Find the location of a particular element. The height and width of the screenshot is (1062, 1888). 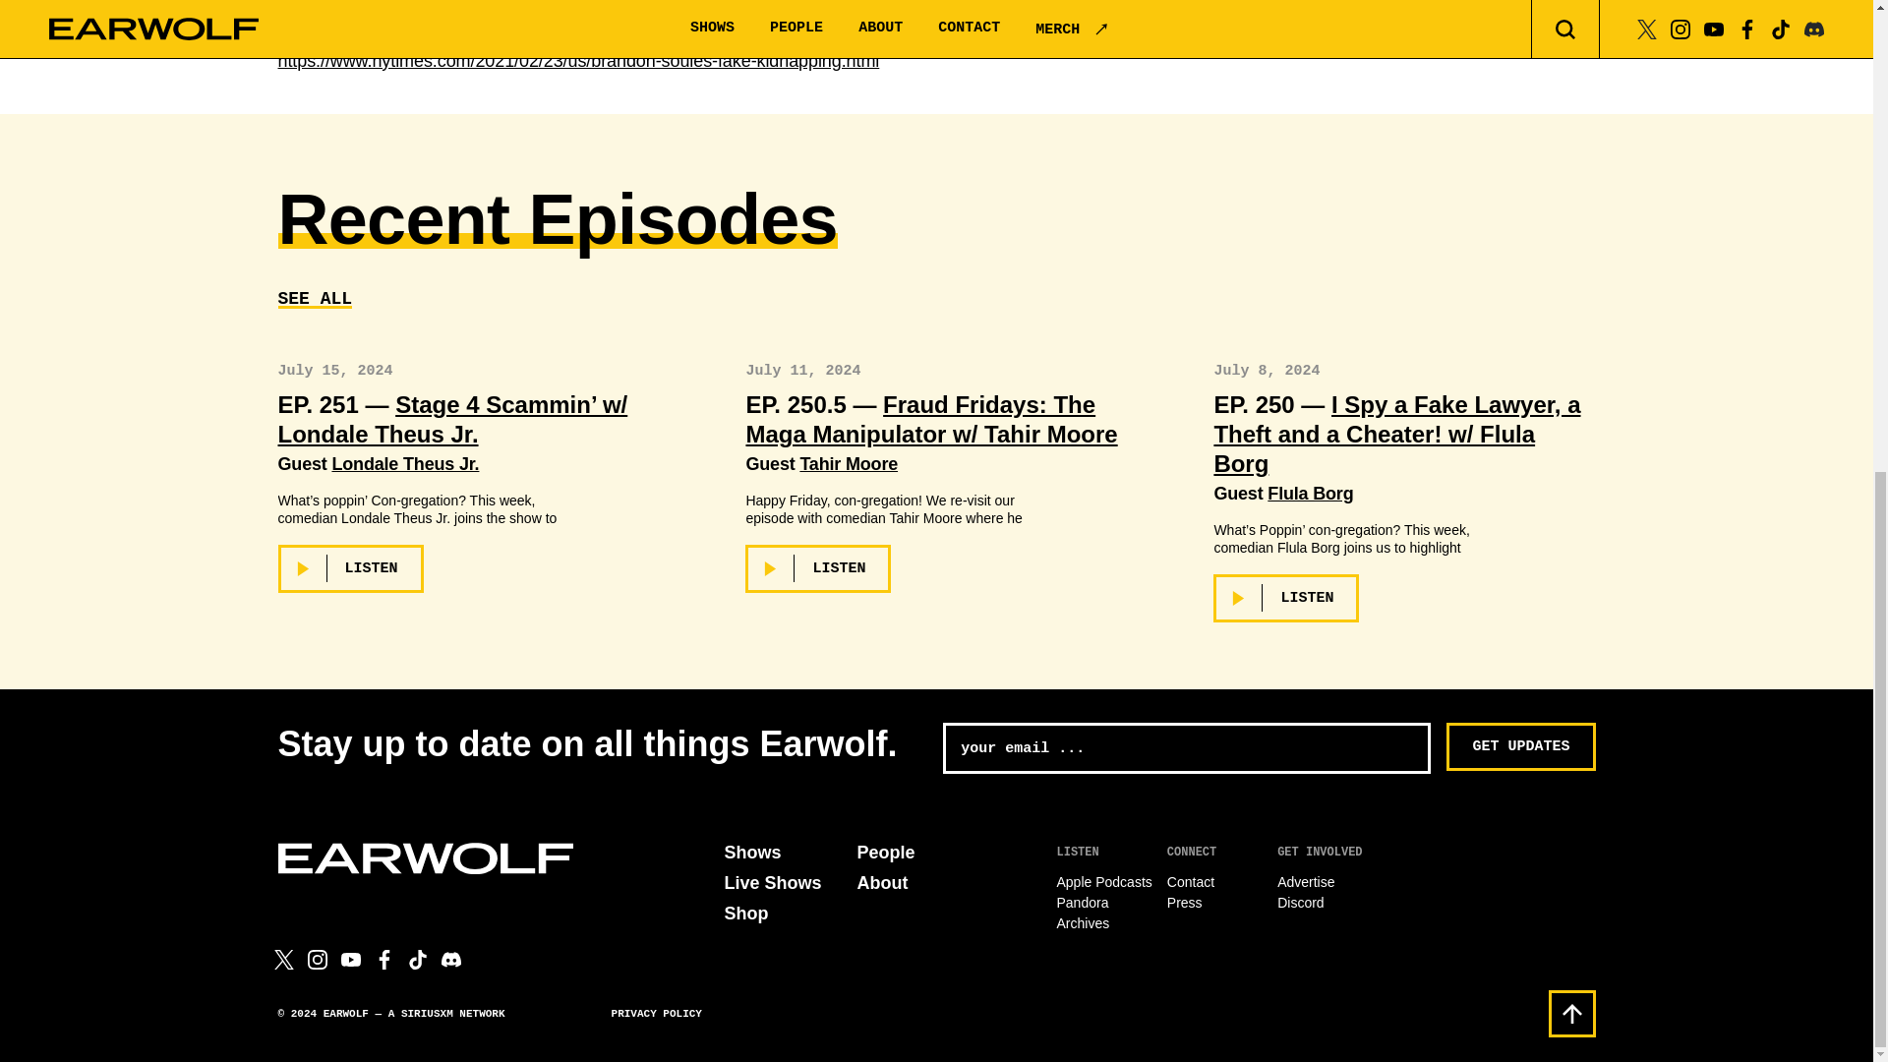

Earwolf is located at coordinates (425, 857).